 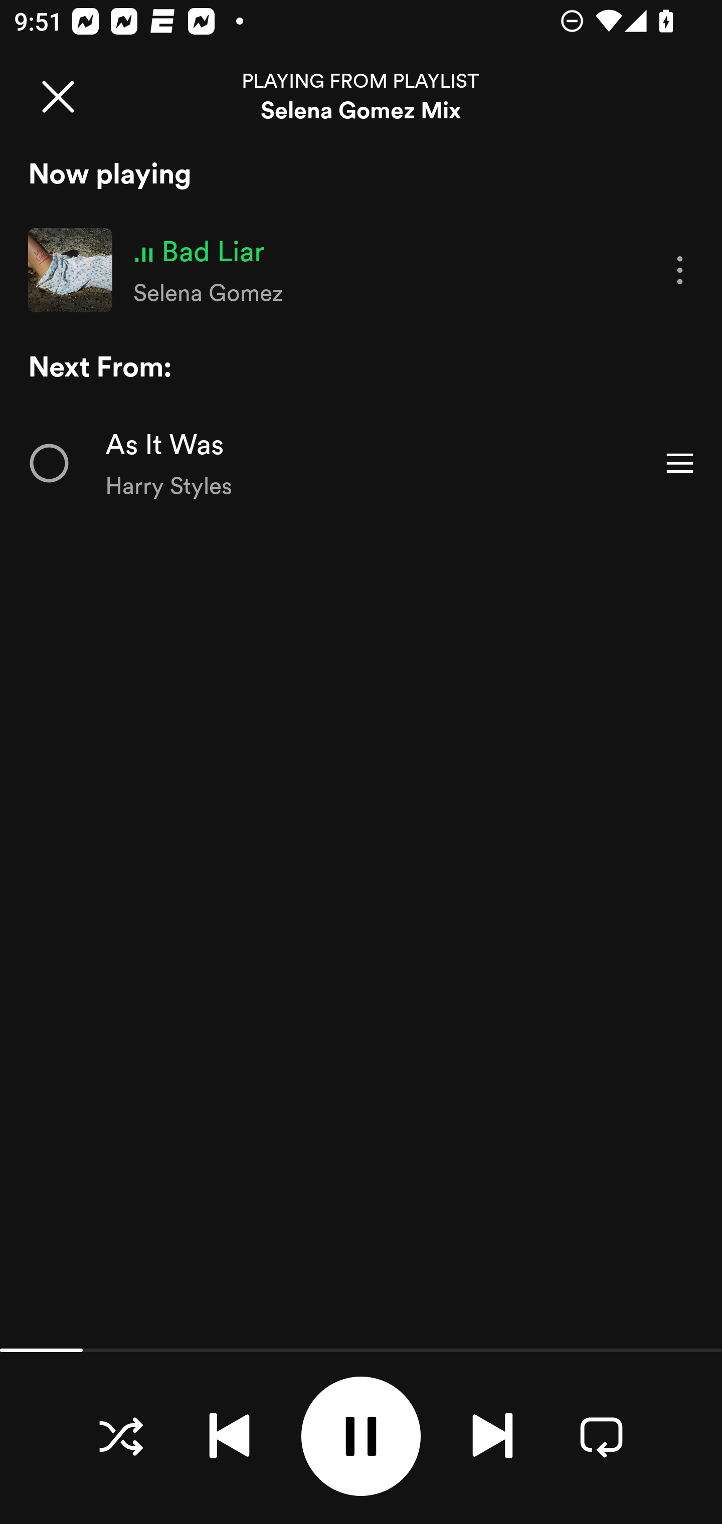 What do you see at coordinates (601, 1436) in the screenshot?
I see `Repeat` at bounding box center [601, 1436].